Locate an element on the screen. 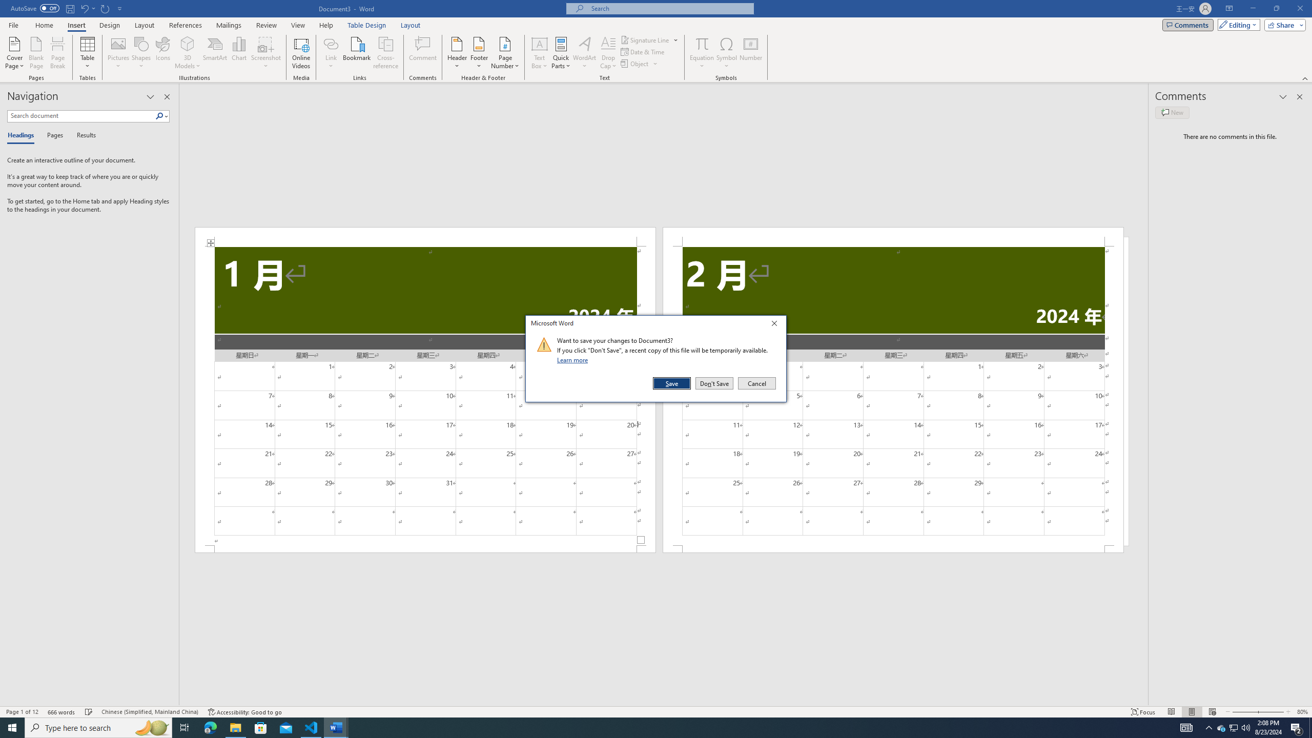 The width and height of the screenshot is (1312, 738). Search highlights icon opens search home window is located at coordinates (152, 728).